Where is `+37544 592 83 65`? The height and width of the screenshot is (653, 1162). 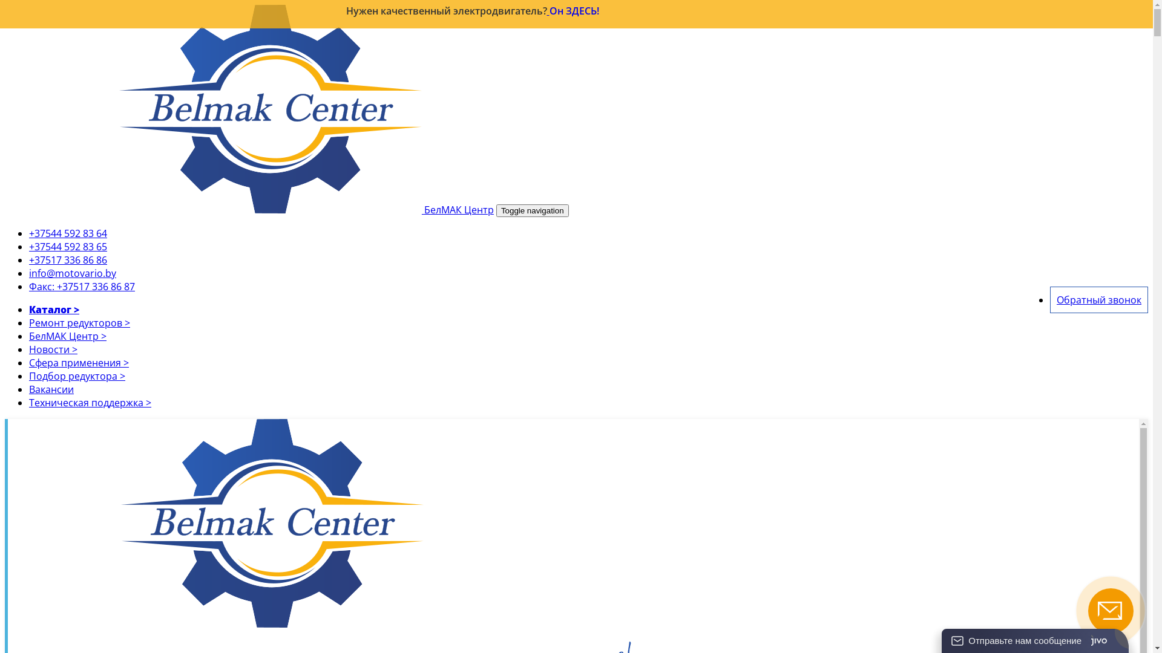 +37544 592 83 65 is located at coordinates (68, 247).